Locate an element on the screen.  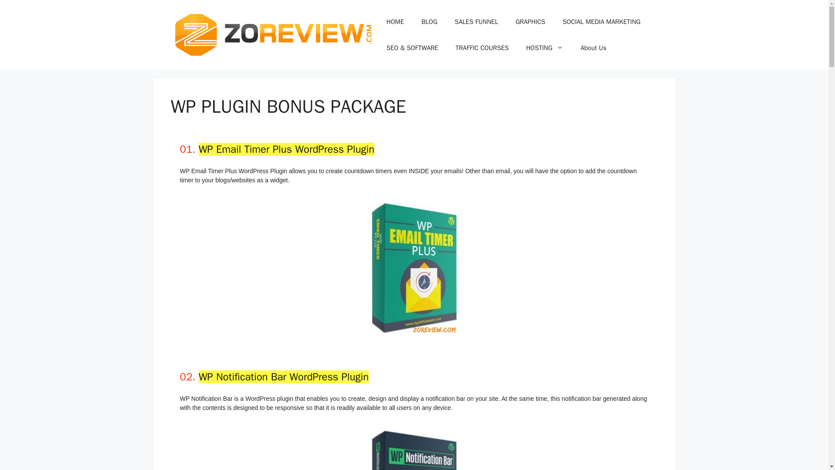
SALES FUNNEL is located at coordinates (476, 22).